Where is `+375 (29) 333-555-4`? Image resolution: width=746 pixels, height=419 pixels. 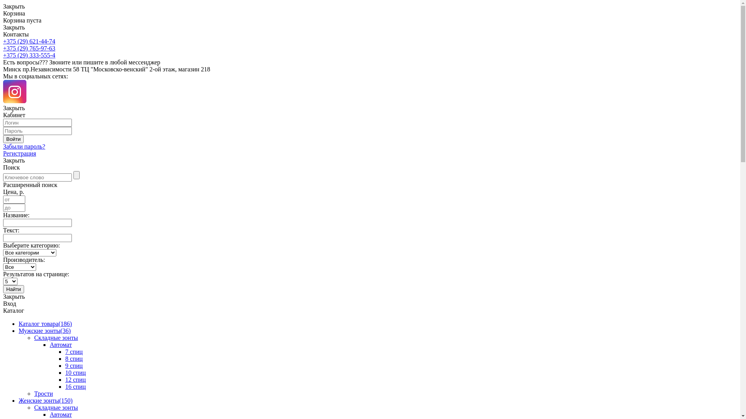
+375 (29) 333-555-4 is located at coordinates (29, 55).